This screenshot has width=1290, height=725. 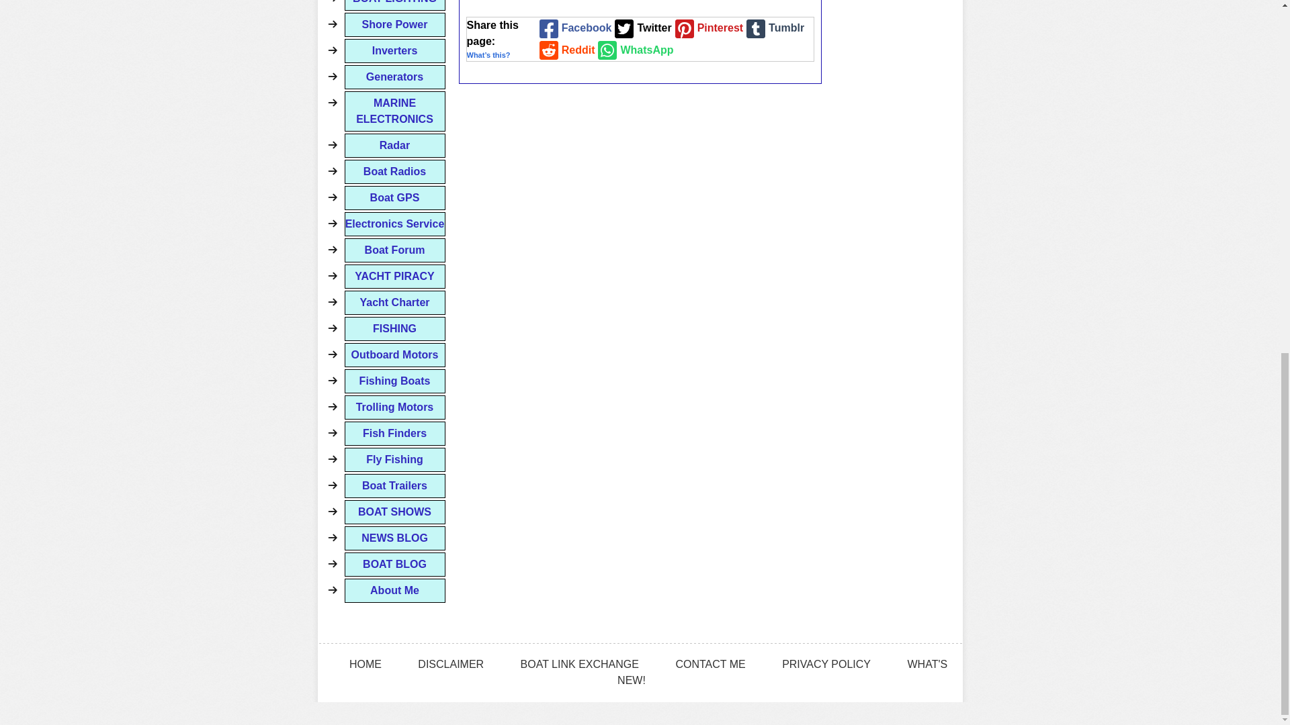 What do you see at coordinates (394, 51) in the screenshot?
I see `Inverters` at bounding box center [394, 51].